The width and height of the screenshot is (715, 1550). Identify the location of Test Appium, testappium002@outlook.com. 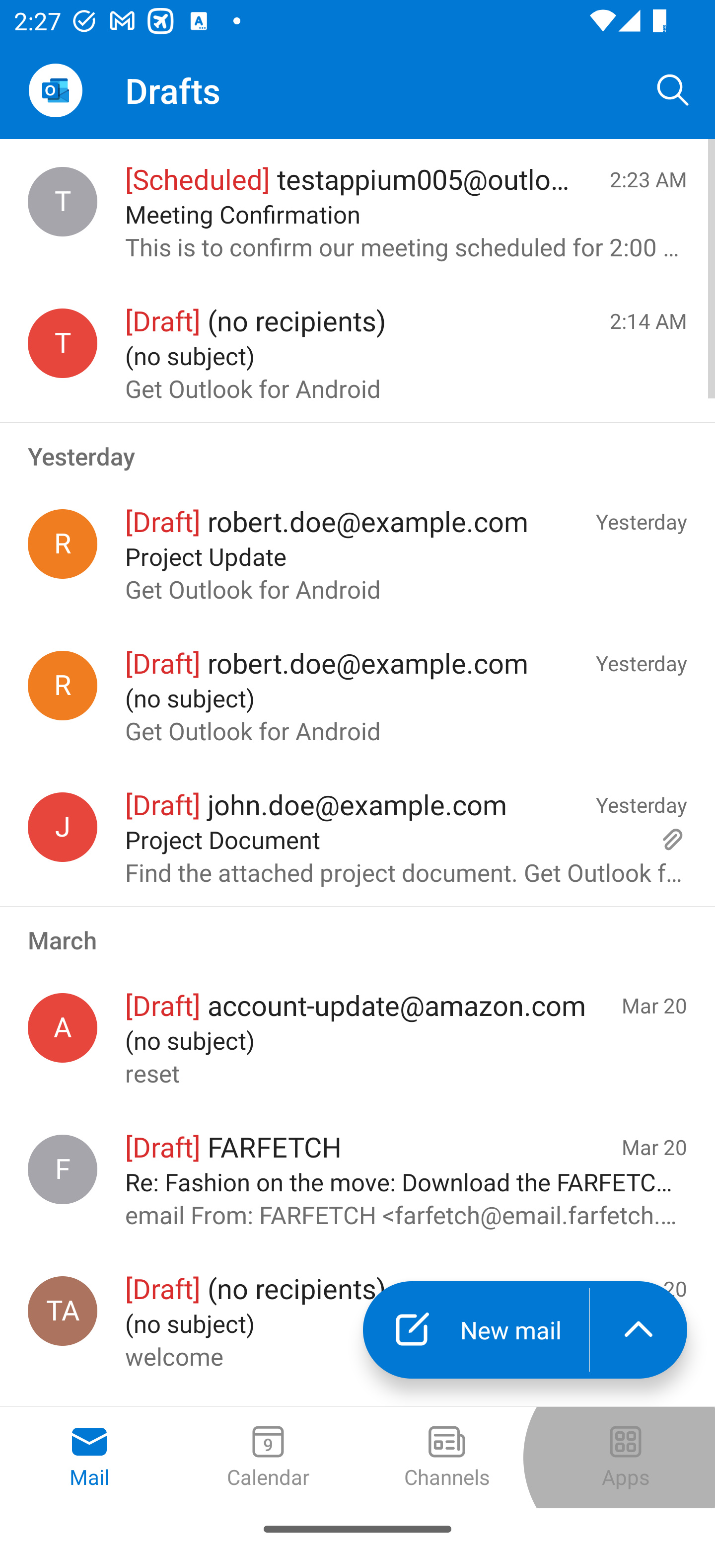
(63, 1311).